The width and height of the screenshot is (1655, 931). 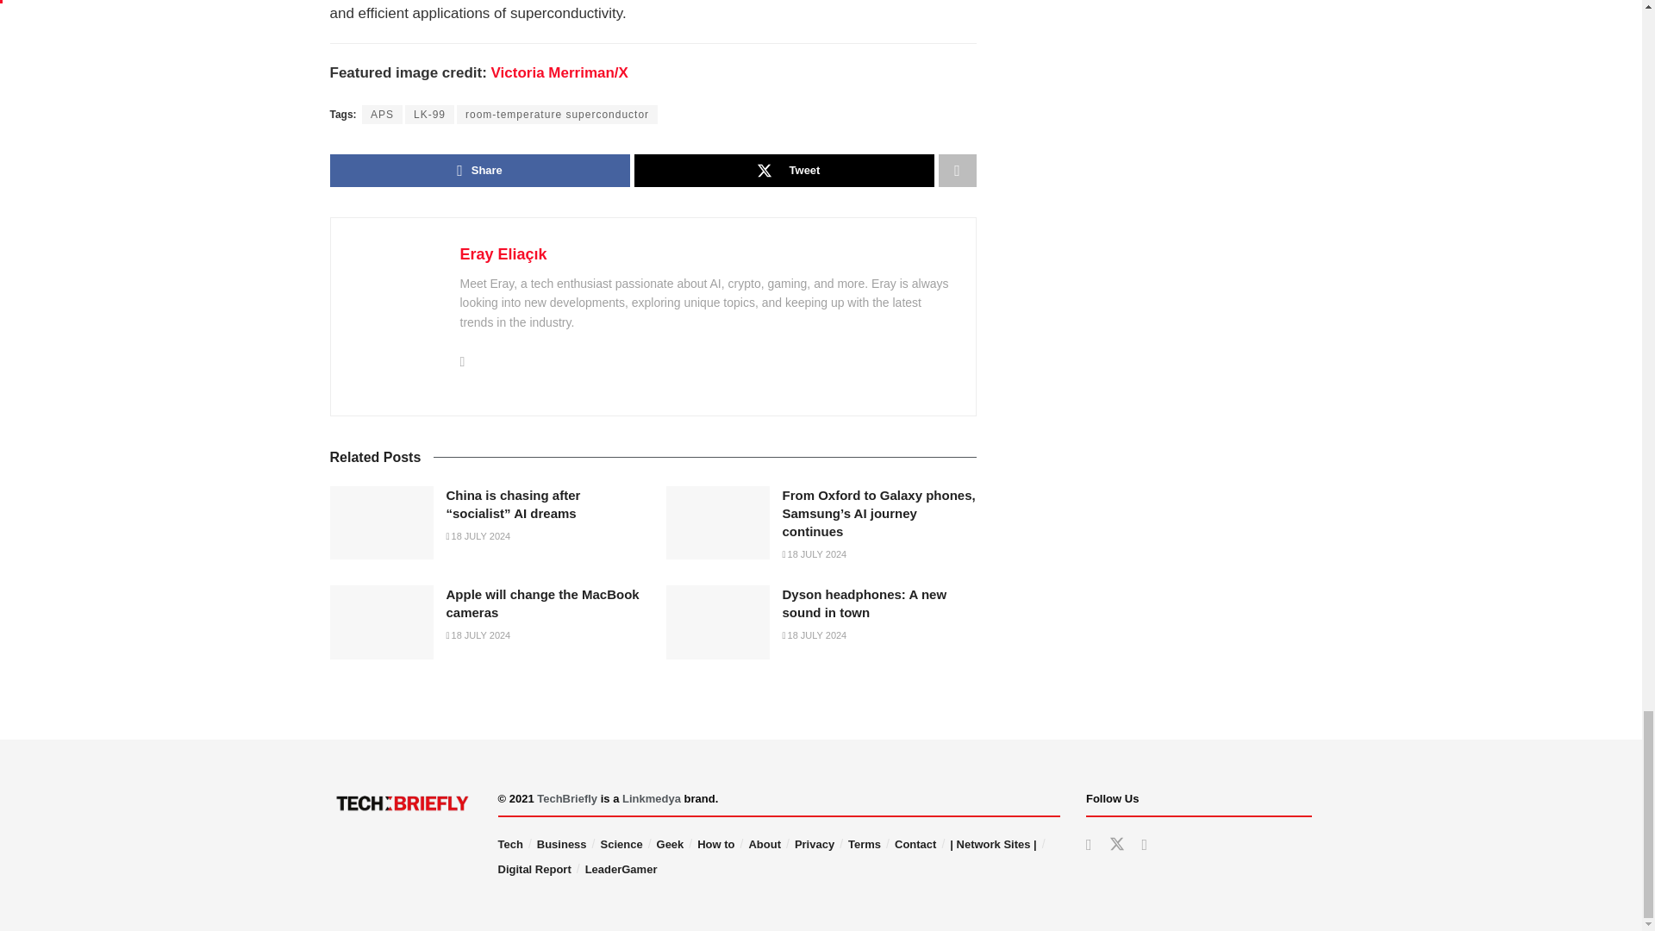 I want to click on Apple will change the MacBook cameras, so click(x=381, y=622).